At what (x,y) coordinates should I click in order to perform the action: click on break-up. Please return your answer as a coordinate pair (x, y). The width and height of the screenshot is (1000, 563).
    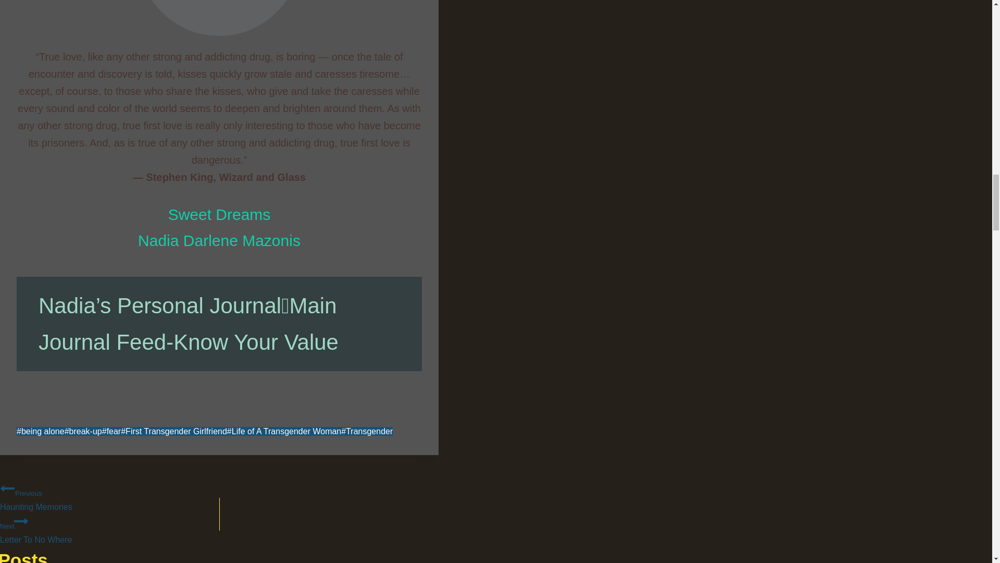
    Looking at the image, I should click on (101, 496).